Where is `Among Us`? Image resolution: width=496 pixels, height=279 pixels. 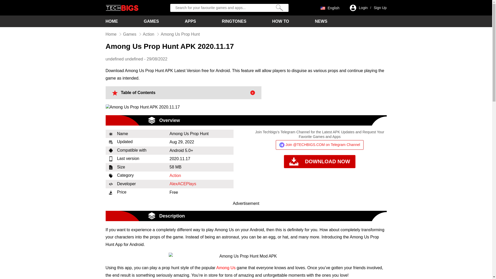
Among Us is located at coordinates (226, 268).